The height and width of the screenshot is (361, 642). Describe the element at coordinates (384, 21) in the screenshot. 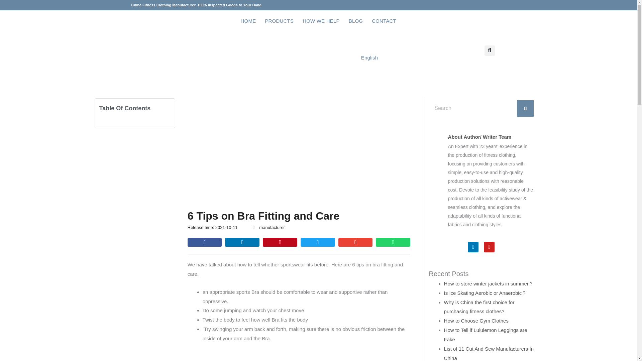

I see `CONTACT` at that location.